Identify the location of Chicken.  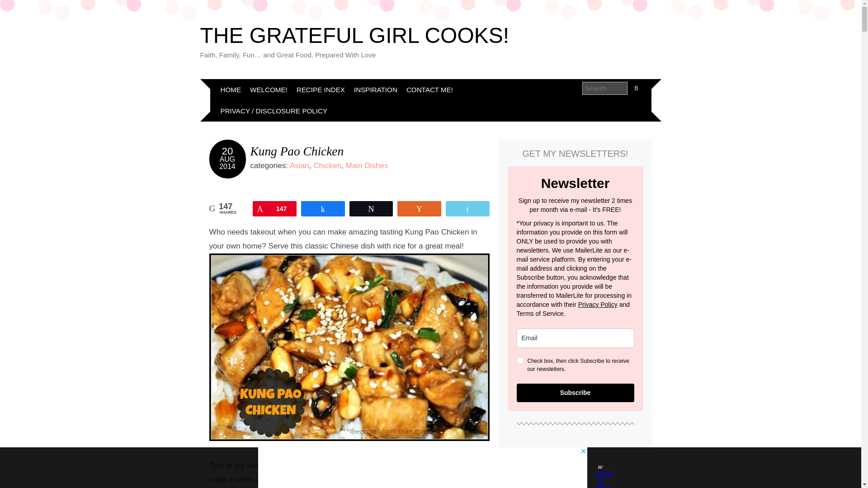
(327, 165).